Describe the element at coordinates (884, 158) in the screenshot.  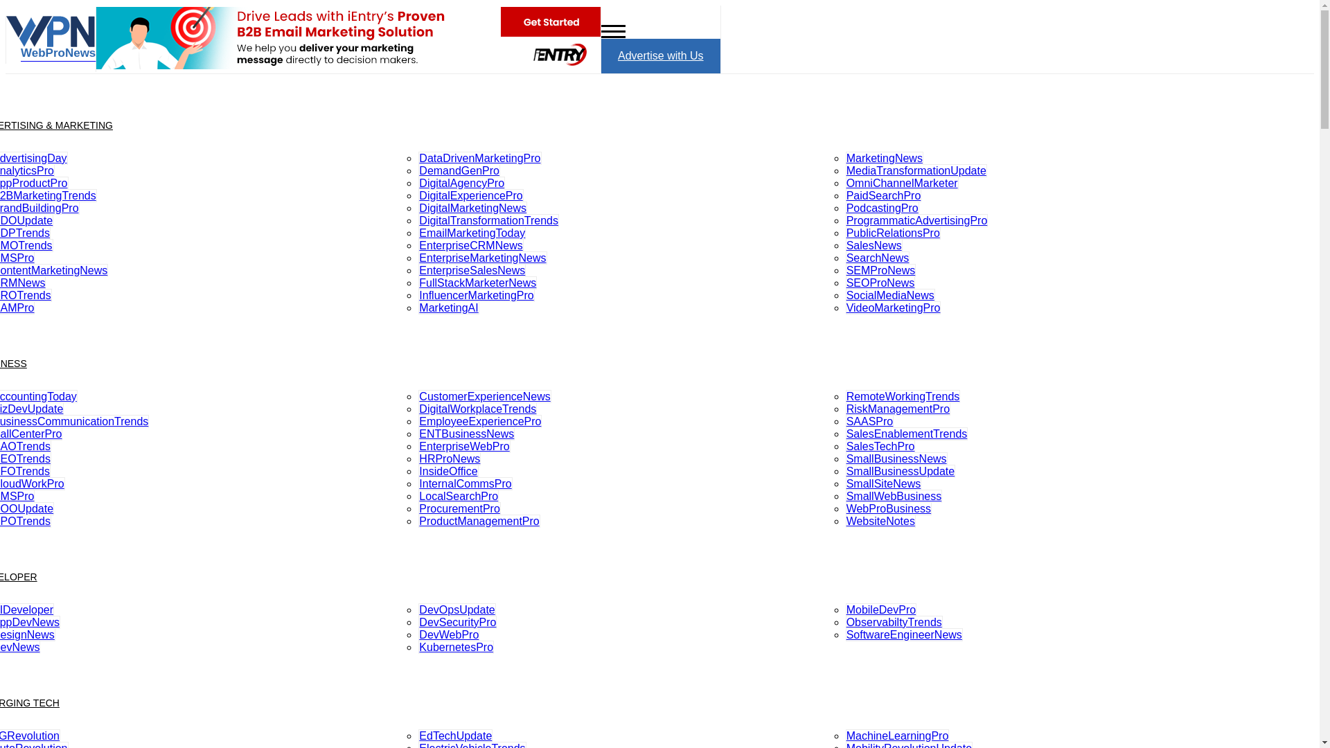
I see `MarketingNews` at that location.